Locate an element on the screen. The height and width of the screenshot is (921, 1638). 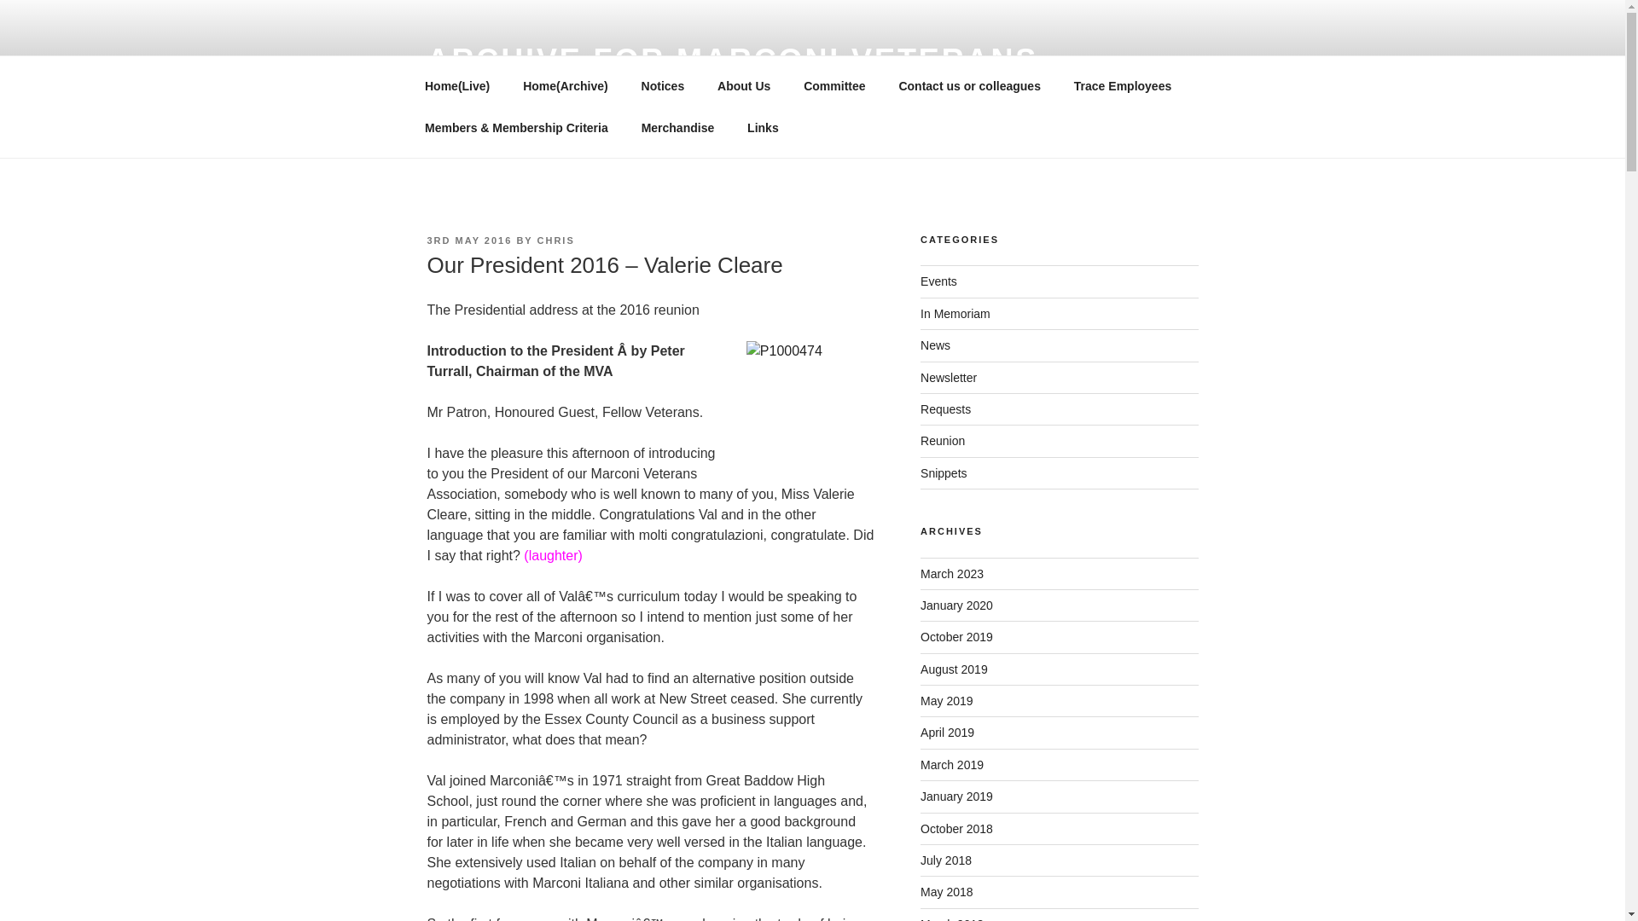
Newsletter is located at coordinates (949, 378).